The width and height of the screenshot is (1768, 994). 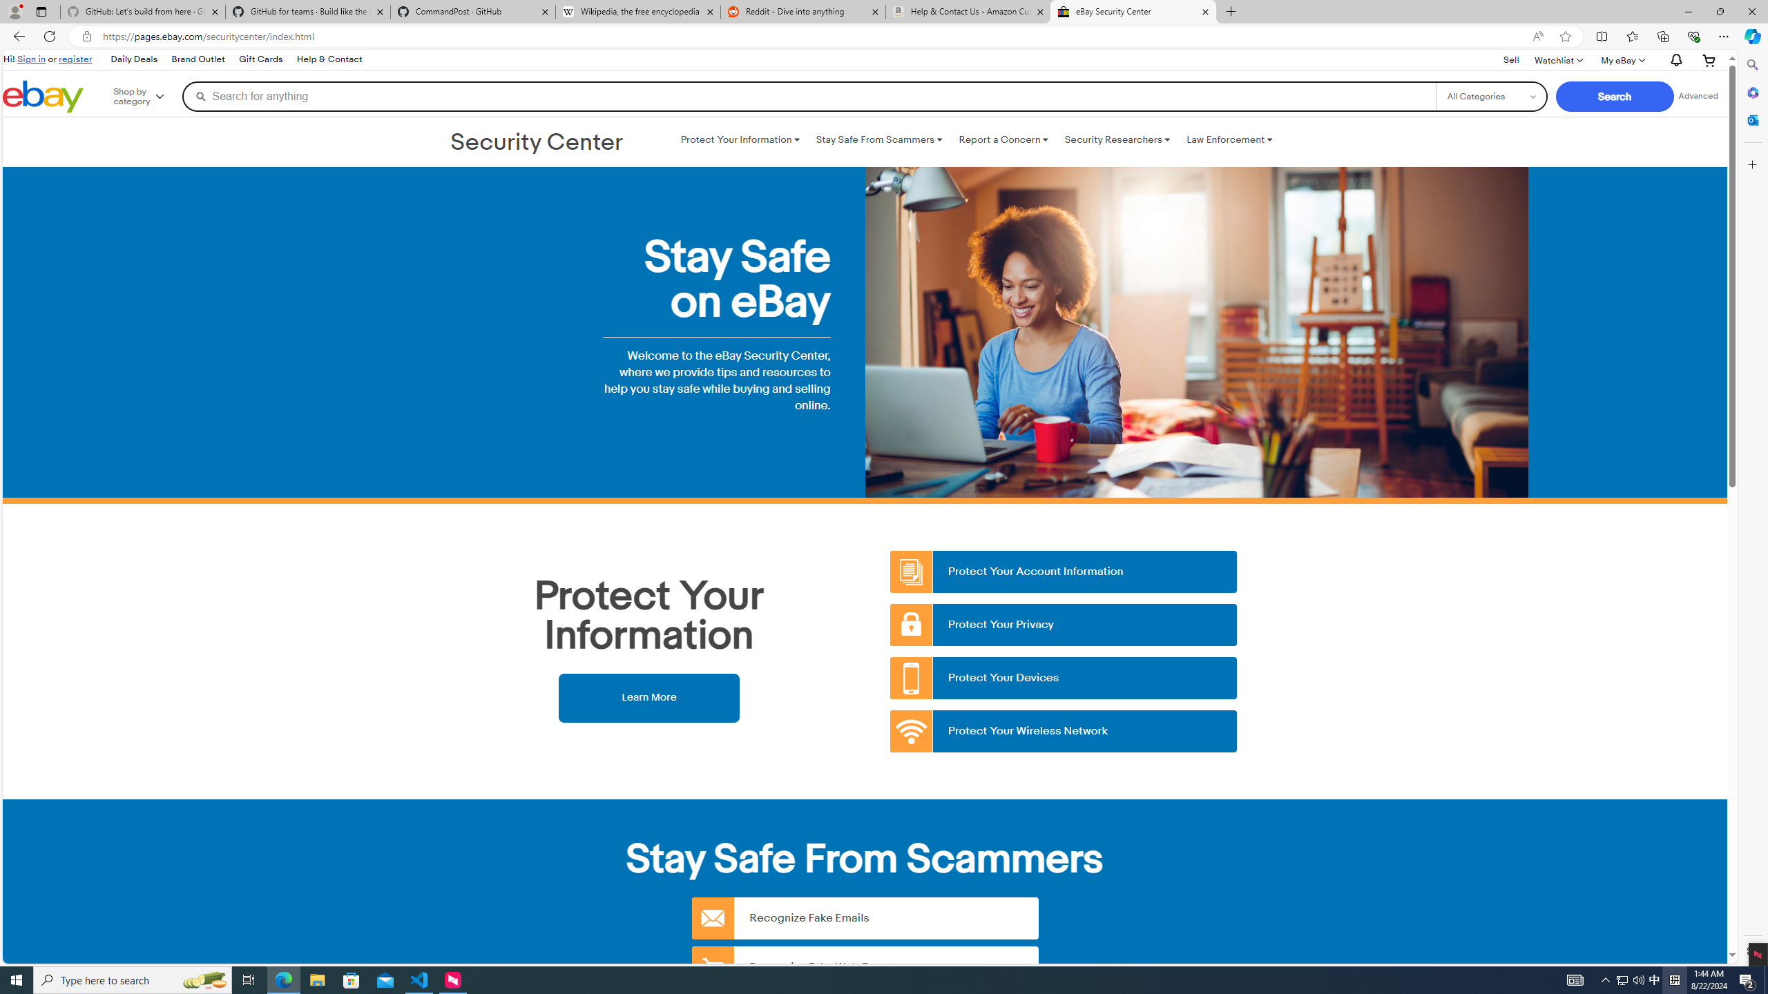 What do you see at coordinates (148, 97) in the screenshot?
I see `Shop by category` at bounding box center [148, 97].